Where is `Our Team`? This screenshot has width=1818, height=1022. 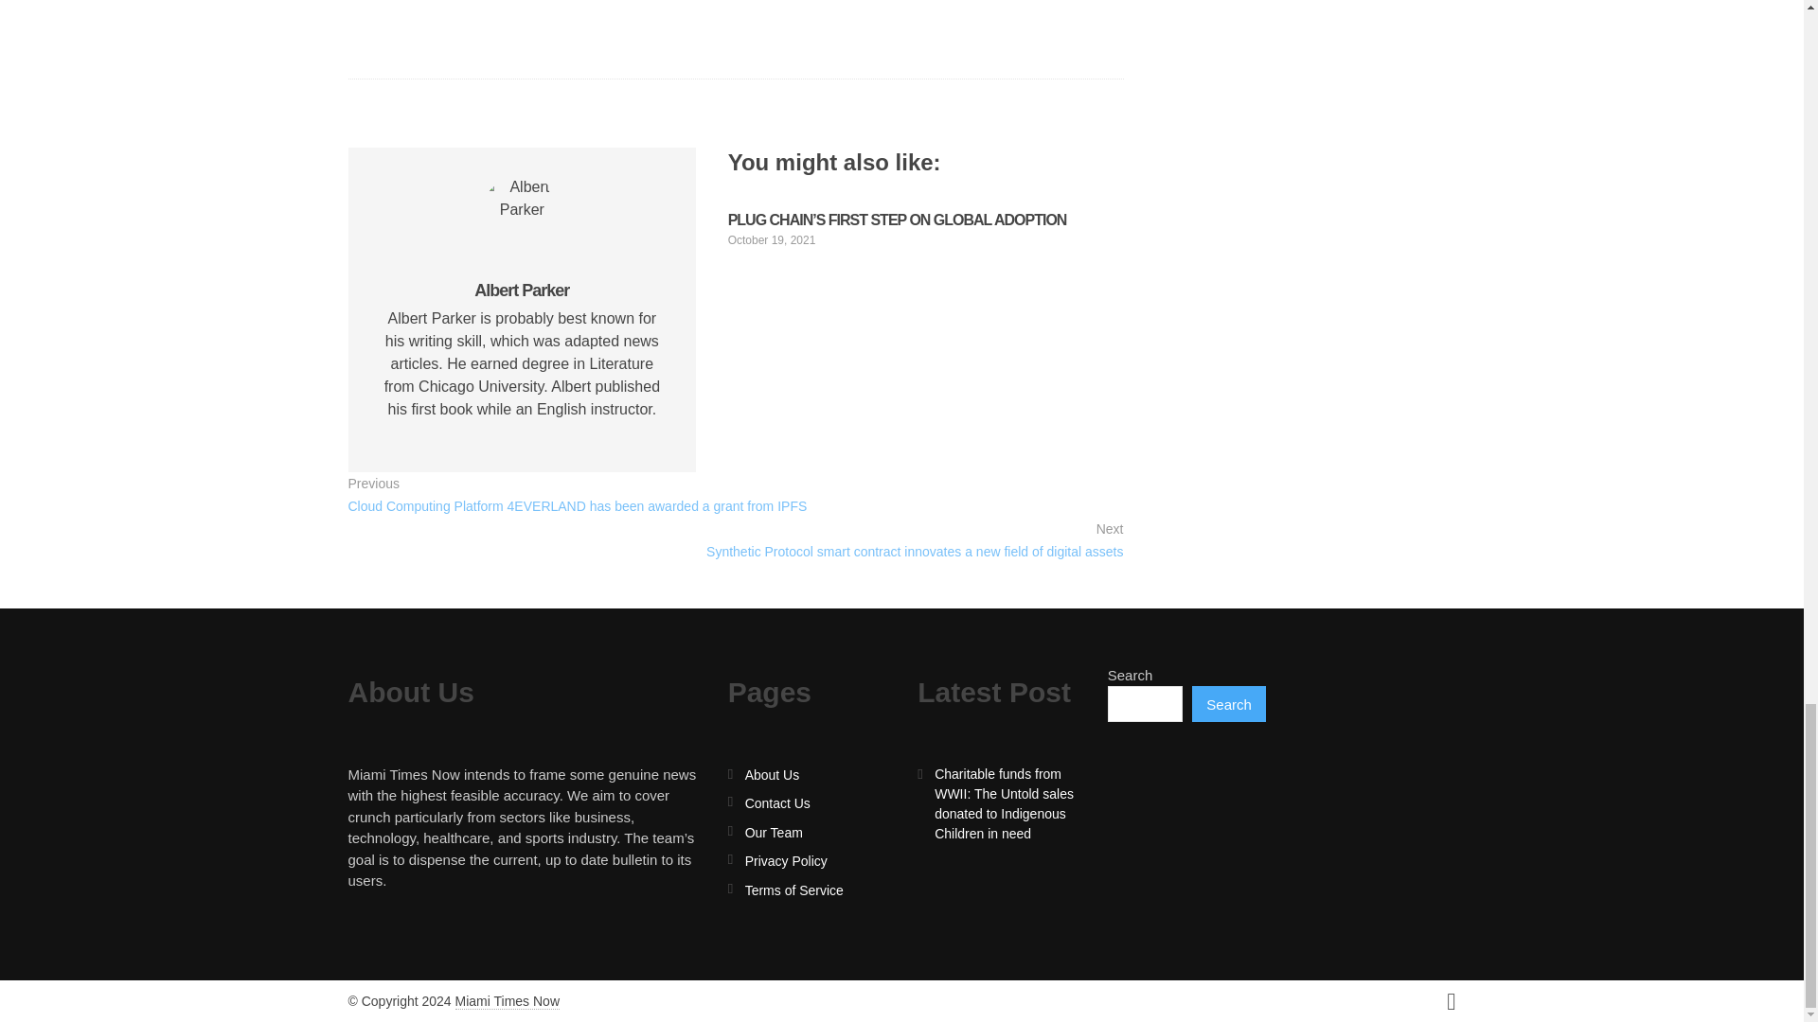 Our Team is located at coordinates (775, 832).